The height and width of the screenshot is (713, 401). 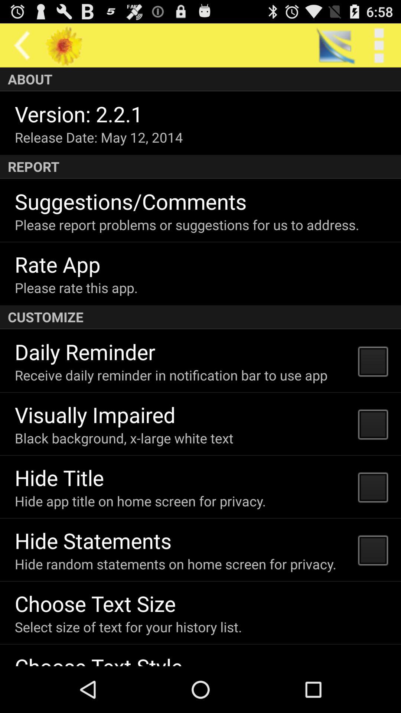 What do you see at coordinates (22, 45) in the screenshot?
I see `click the app above the about` at bounding box center [22, 45].